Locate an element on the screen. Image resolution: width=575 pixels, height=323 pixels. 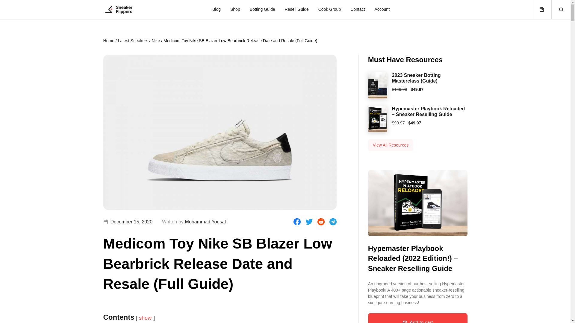
Resell Guide is located at coordinates (296, 10).